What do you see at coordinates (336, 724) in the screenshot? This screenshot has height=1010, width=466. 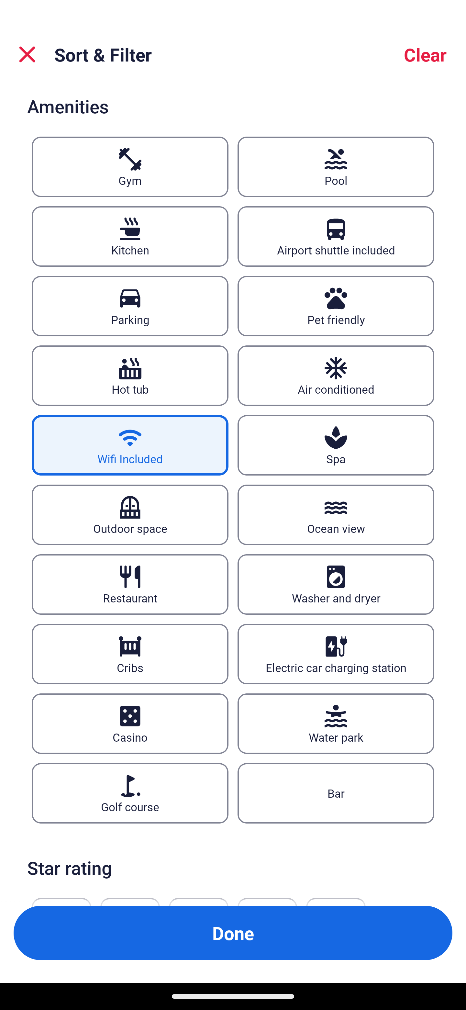 I see `Water park` at bounding box center [336, 724].